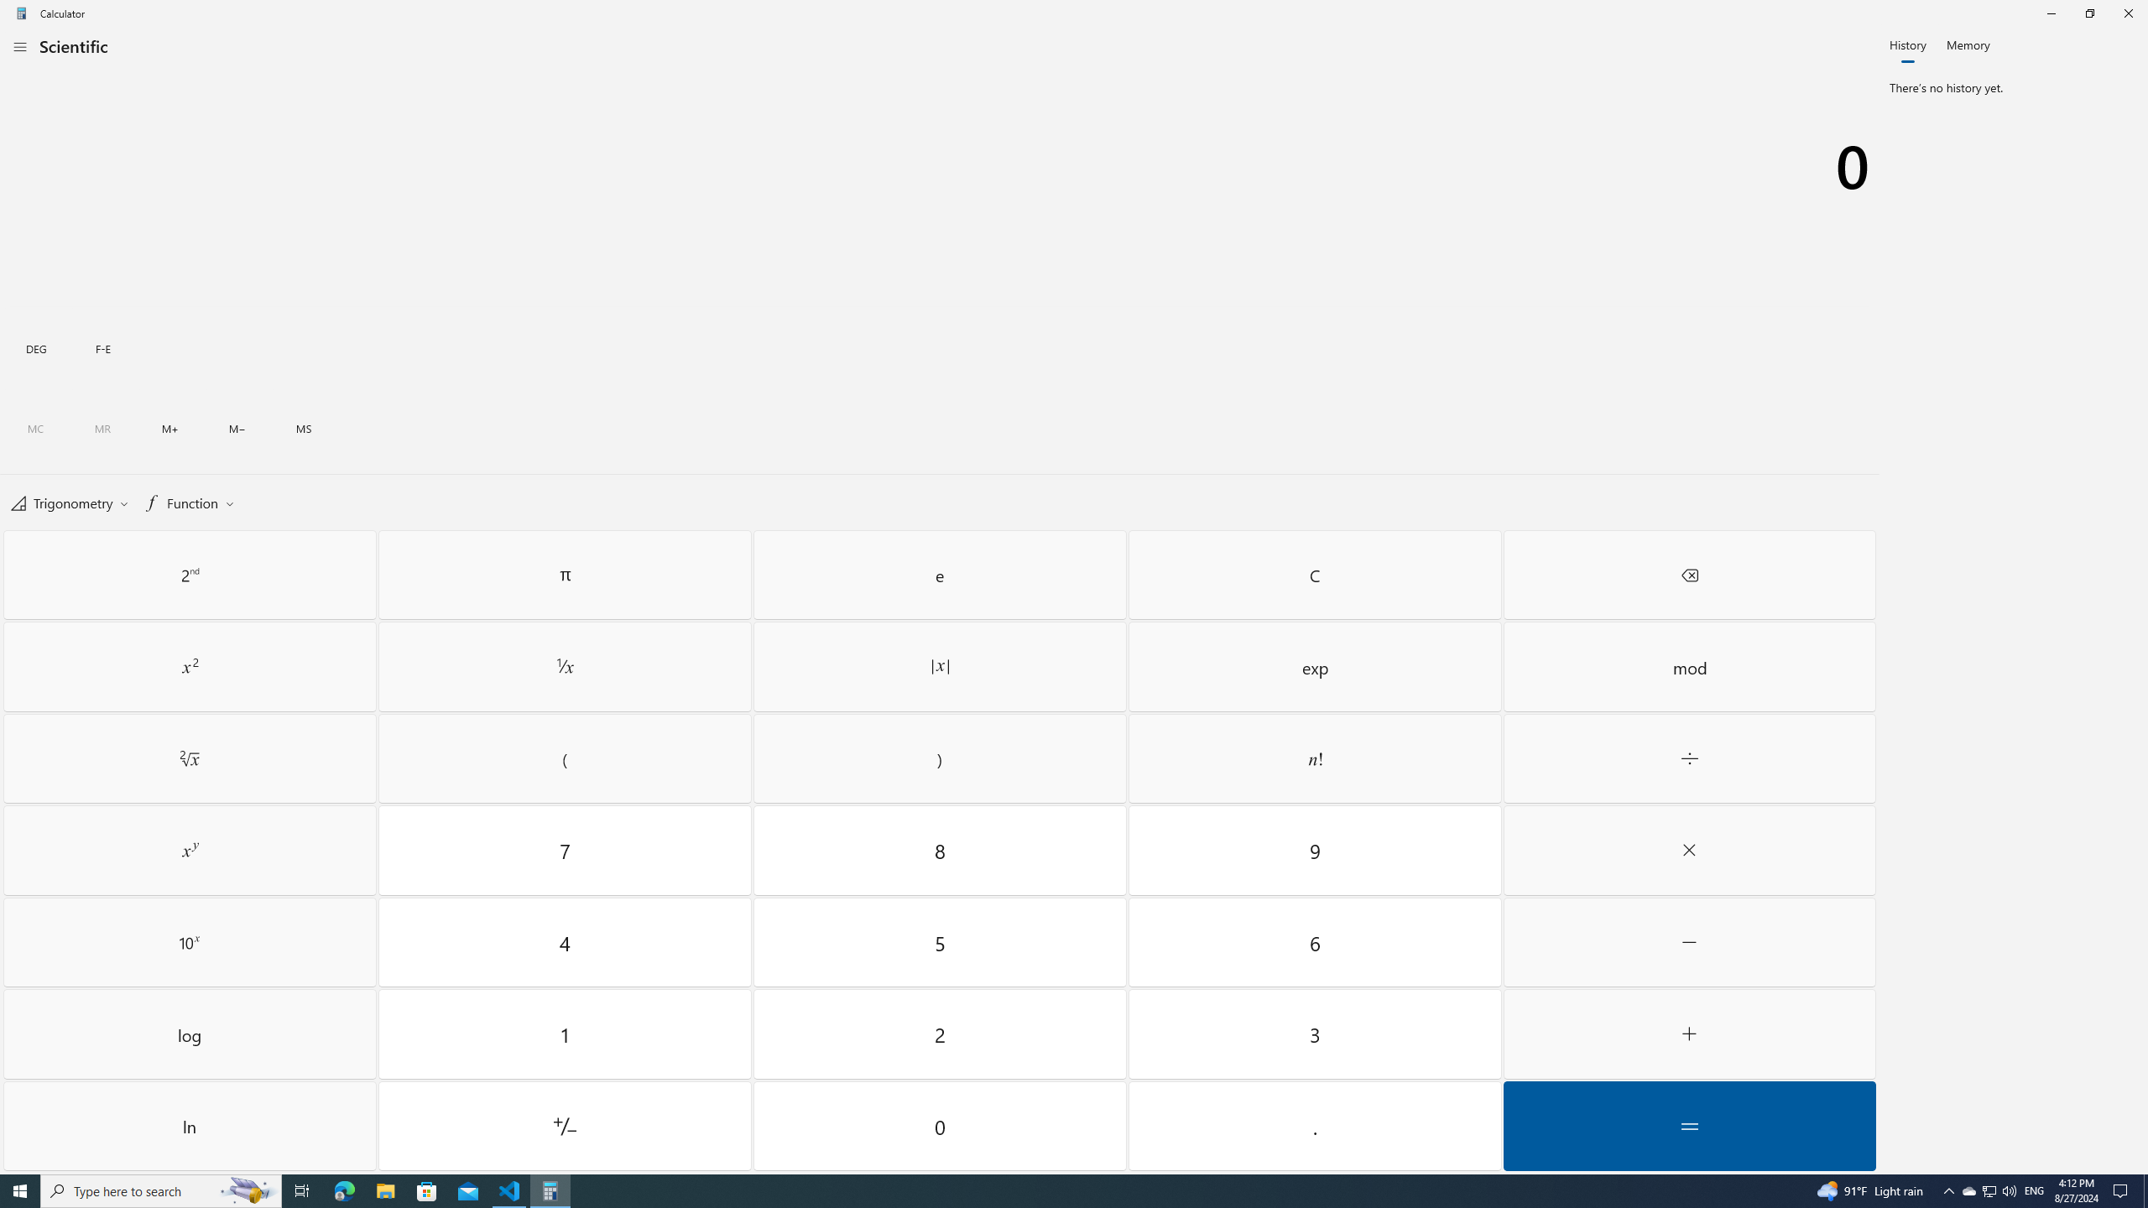 The height and width of the screenshot is (1208, 2148). Describe the element at coordinates (941, 1126) in the screenshot. I see `Zero` at that location.